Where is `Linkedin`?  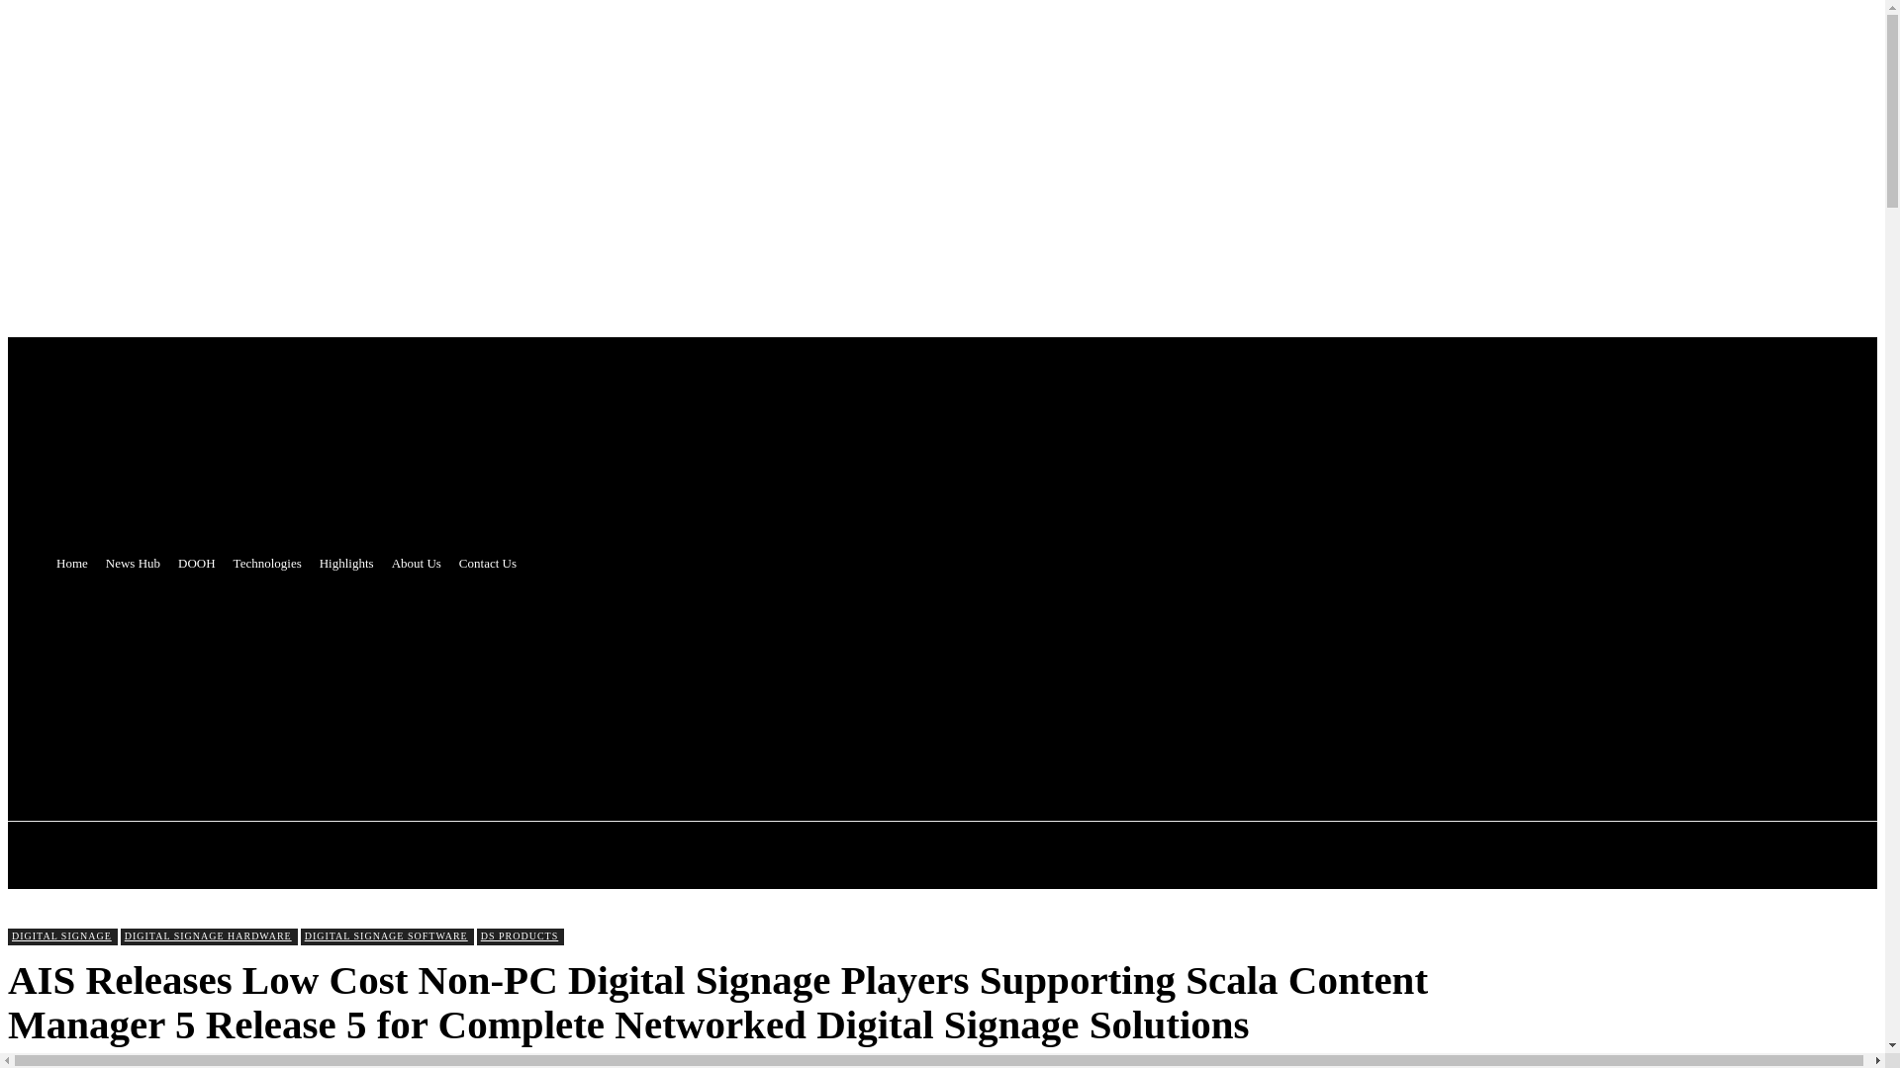
Linkedin is located at coordinates (604, 684).